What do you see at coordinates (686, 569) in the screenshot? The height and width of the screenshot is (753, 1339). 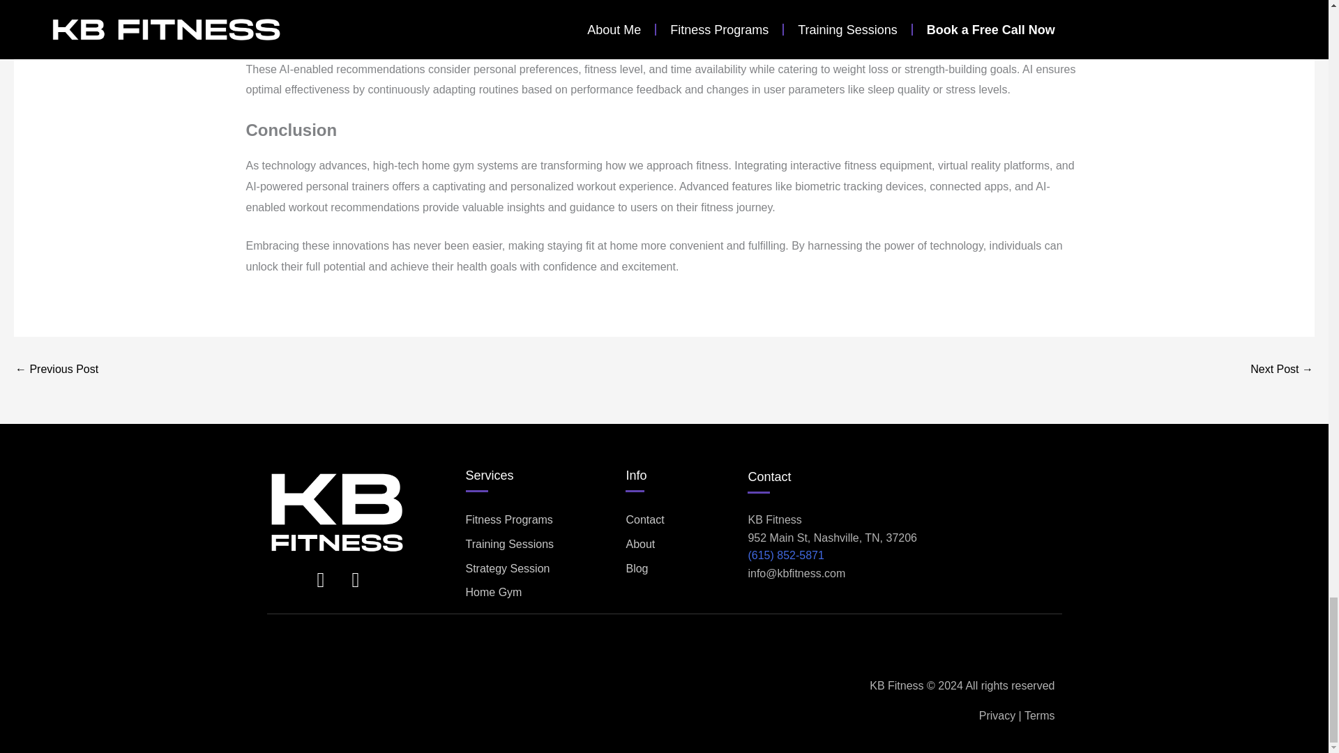 I see `Blog` at bounding box center [686, 569].